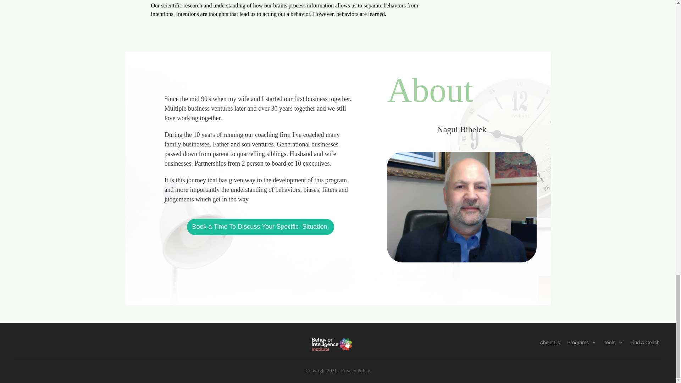 Image resolution: width=681 pixels, height=383 pixels. Describe the element at coordinates (355, 371) in the screenshot. I see `Privacy Policy` at that location.